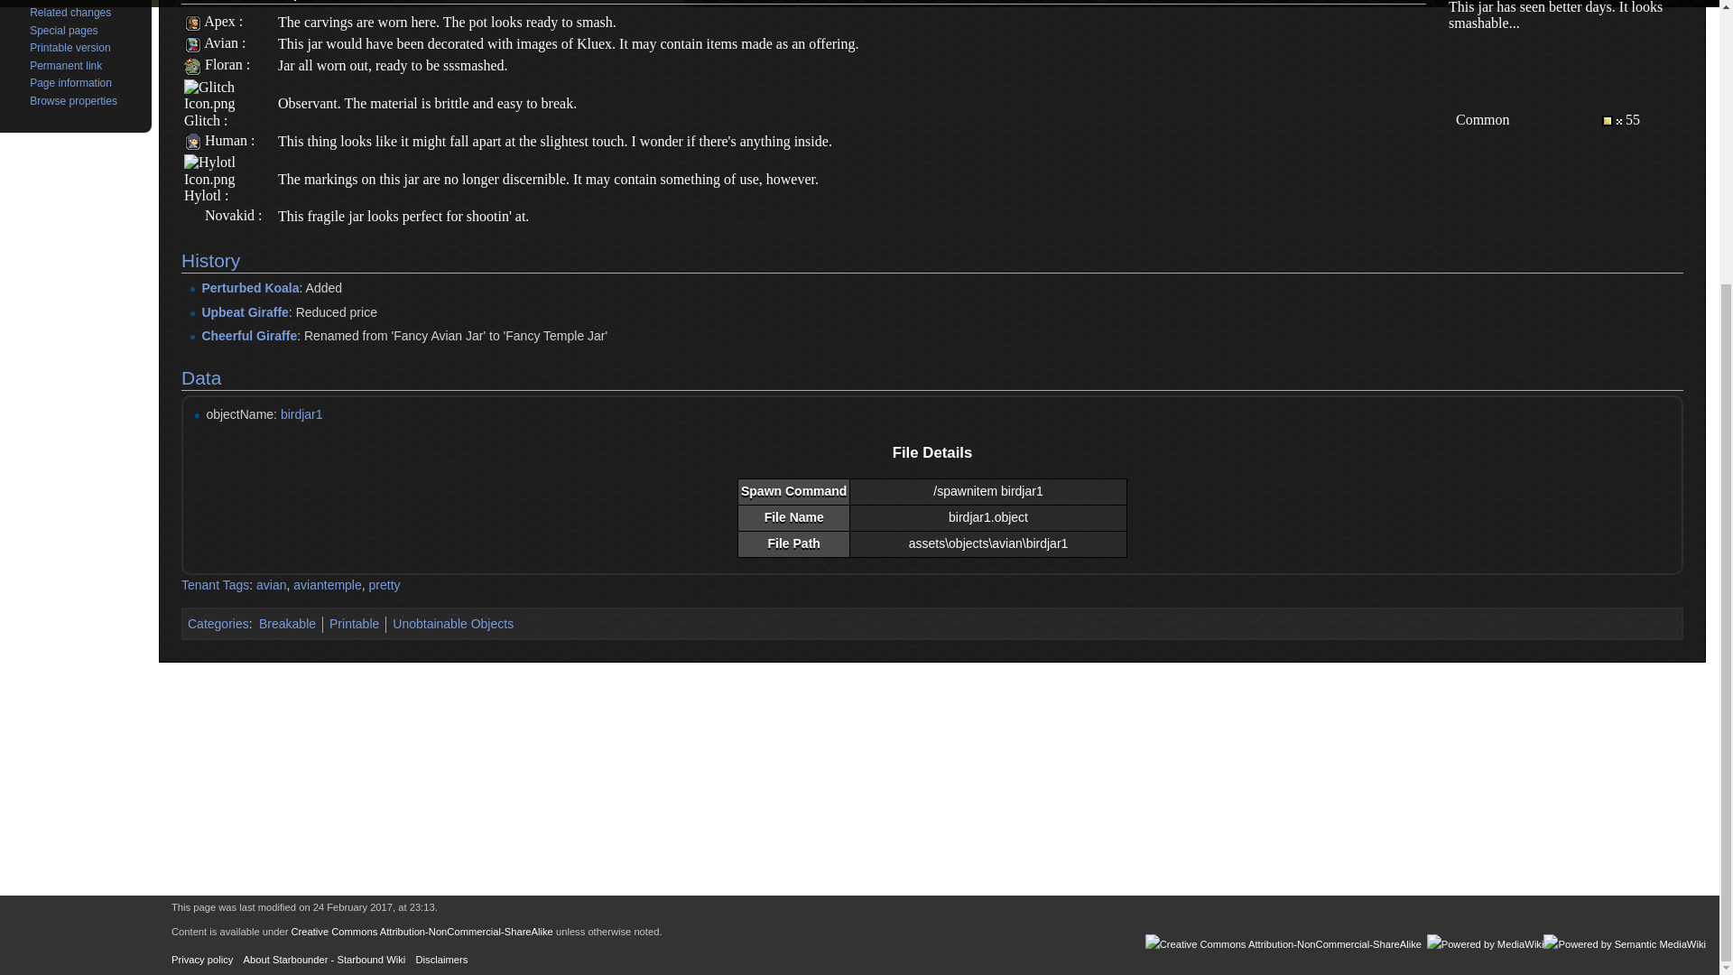  Describe the element at coordinates (229, 215) in the screenshot. I see `Novakid` at that location.